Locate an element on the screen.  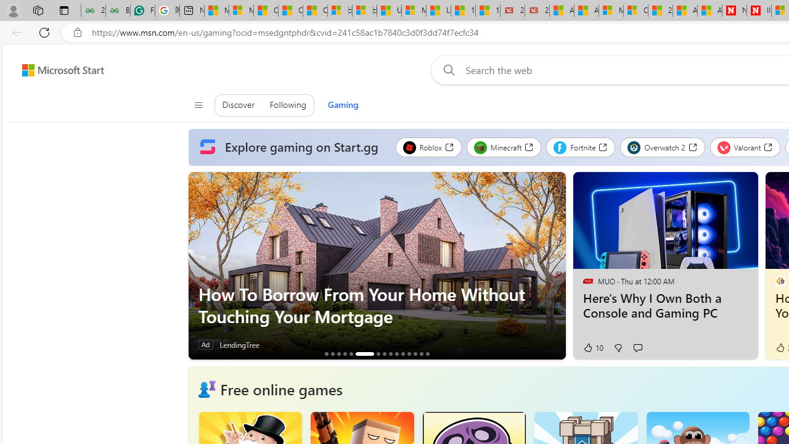
Class: control icon-only is located at coordinates (197, 105).